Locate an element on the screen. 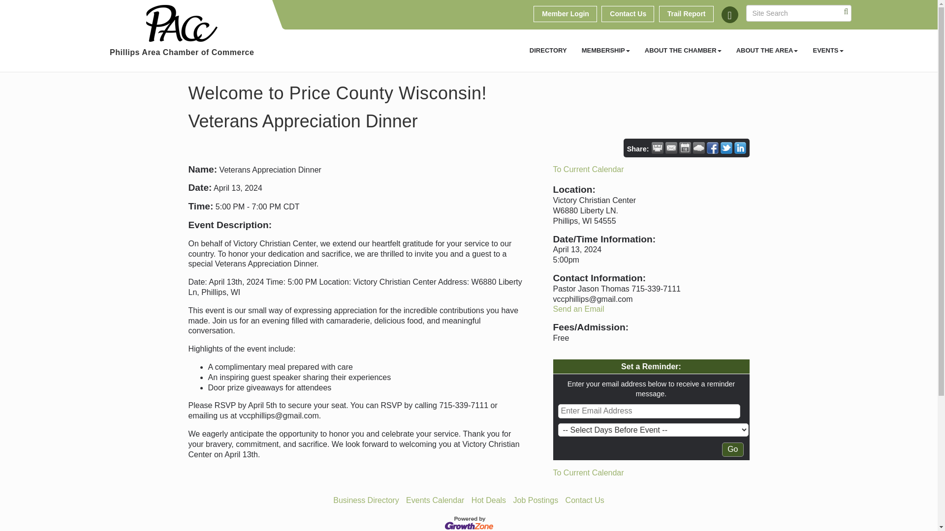  DIRECTORY is located at coordinates (548, 50).